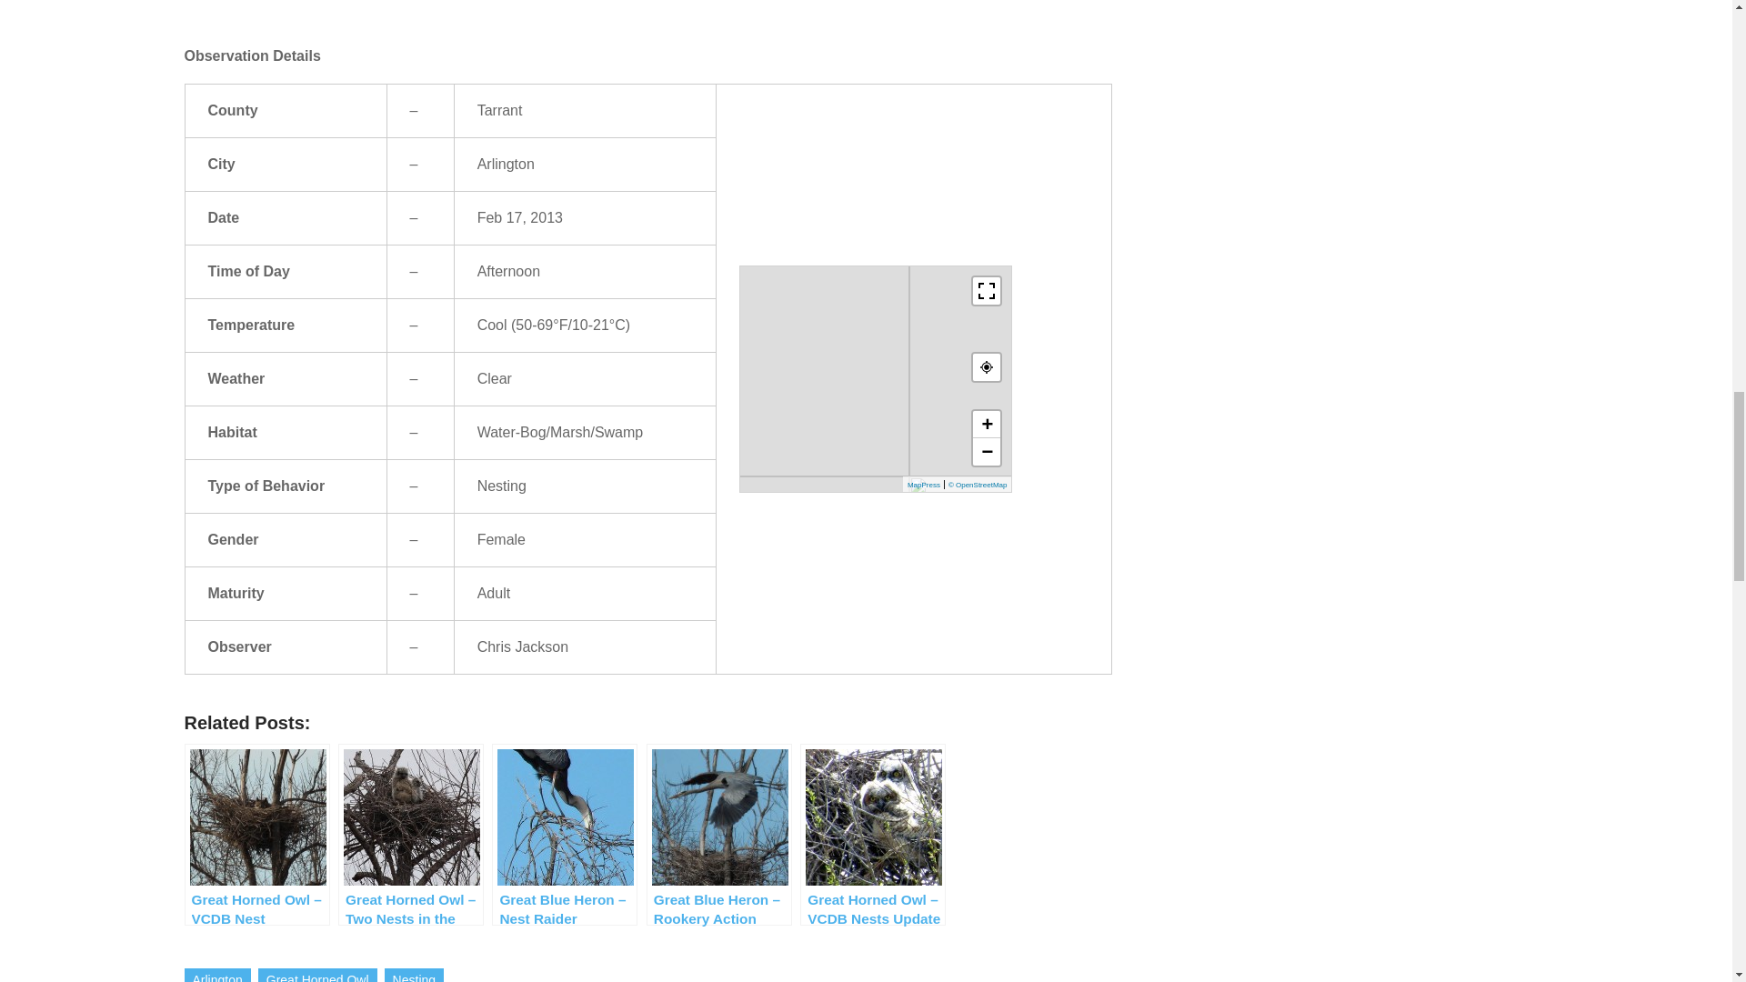  Describe the element at coordinates (986, 291) in the screenshot. I see `Toggle fullscreen view` at that location.